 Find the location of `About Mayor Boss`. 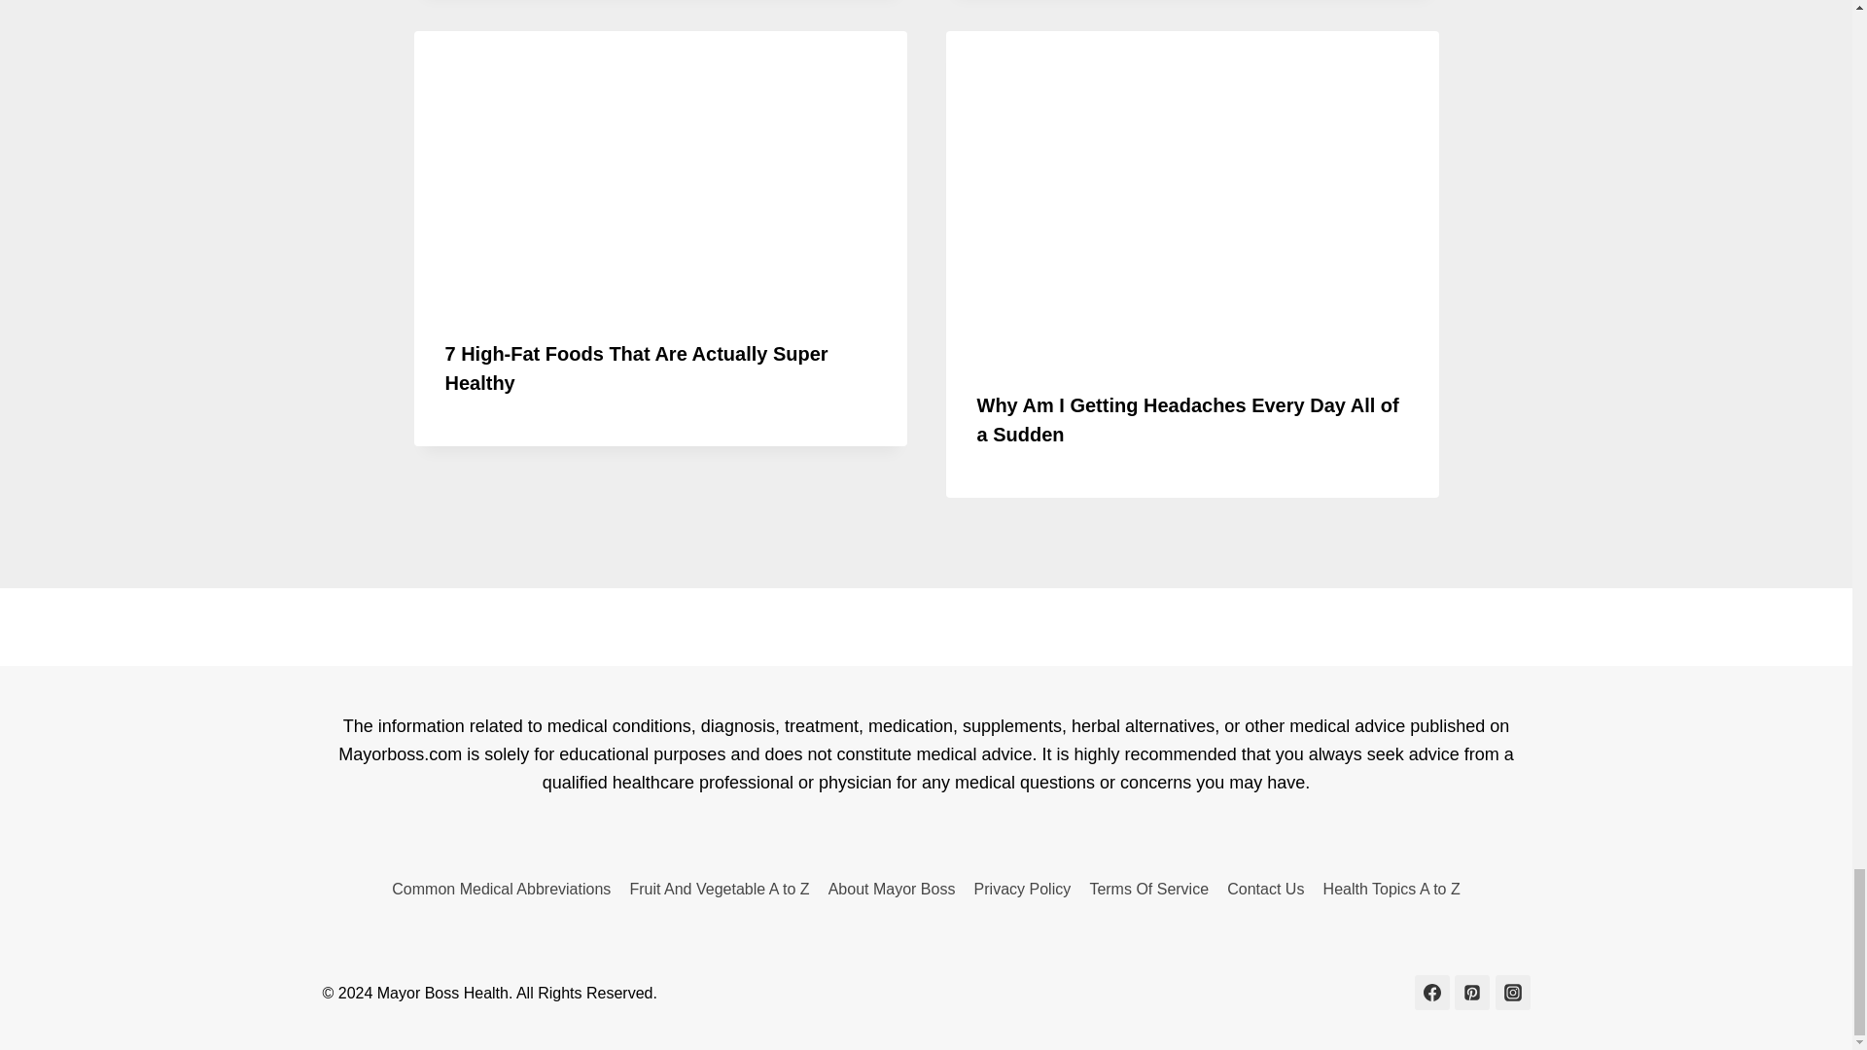

About Mayor Boss is located at coordinates (892, 889).